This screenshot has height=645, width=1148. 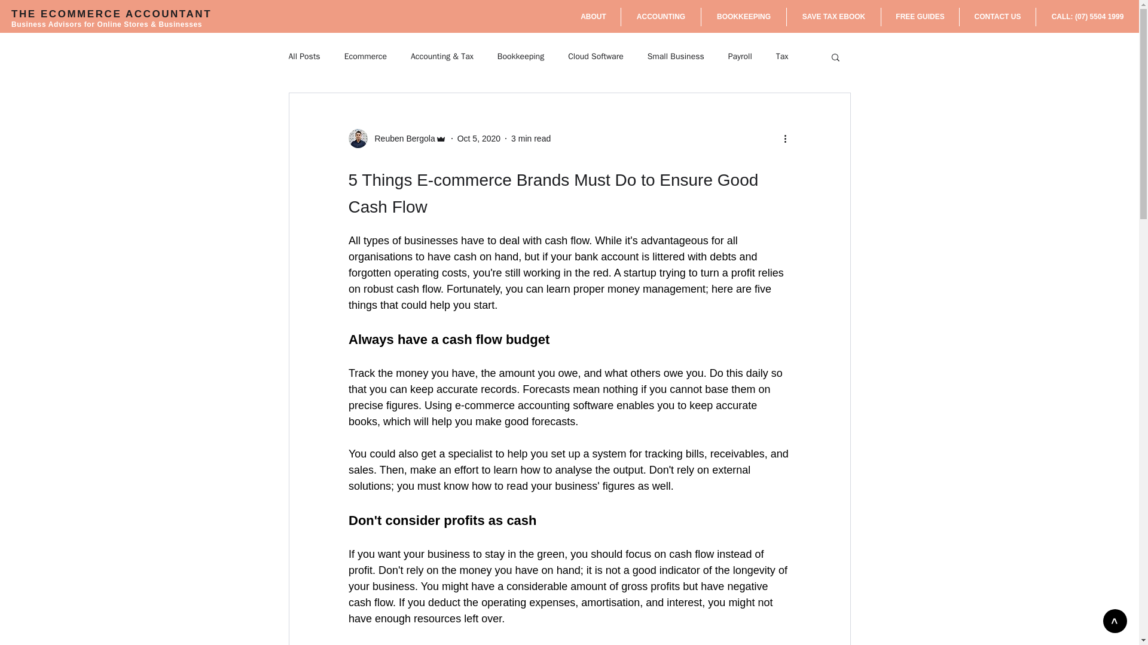 What do you see at coordinates (740, 56) in the screenshot?
I see `Payroll` at bounding box center [740, 56].